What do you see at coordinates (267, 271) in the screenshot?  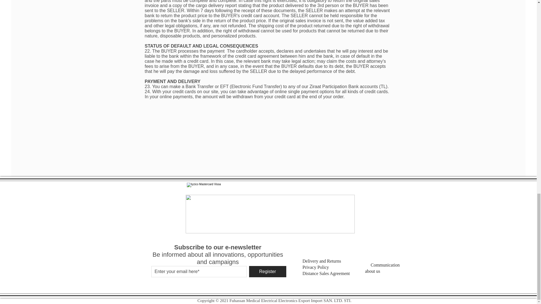 I see `Register` at bounding box center [267, 271].